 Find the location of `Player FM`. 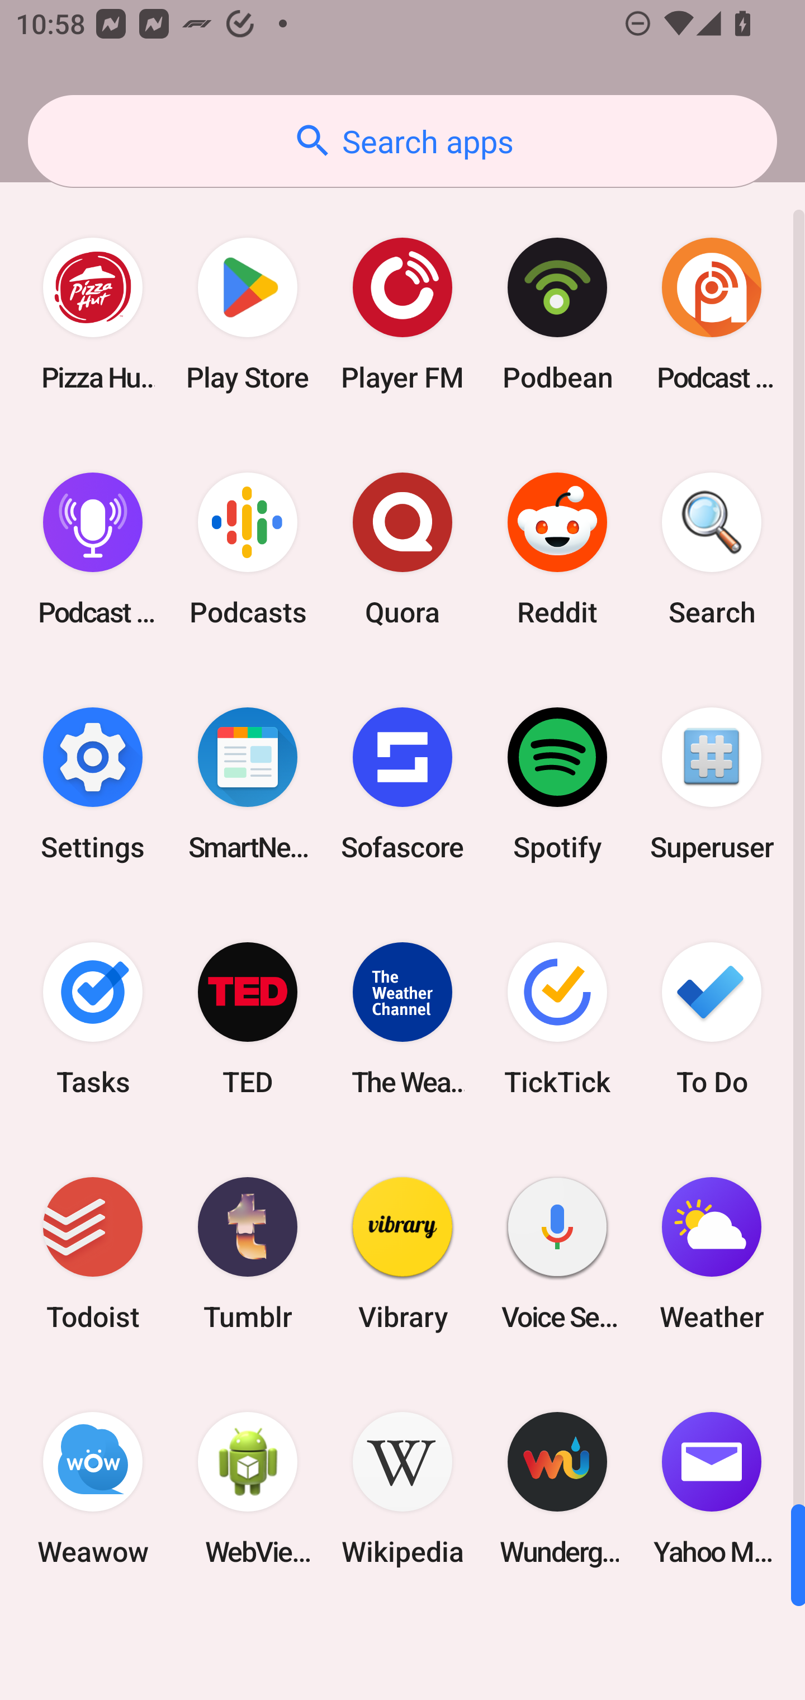

Player FM is located at coordinates (402, 314).